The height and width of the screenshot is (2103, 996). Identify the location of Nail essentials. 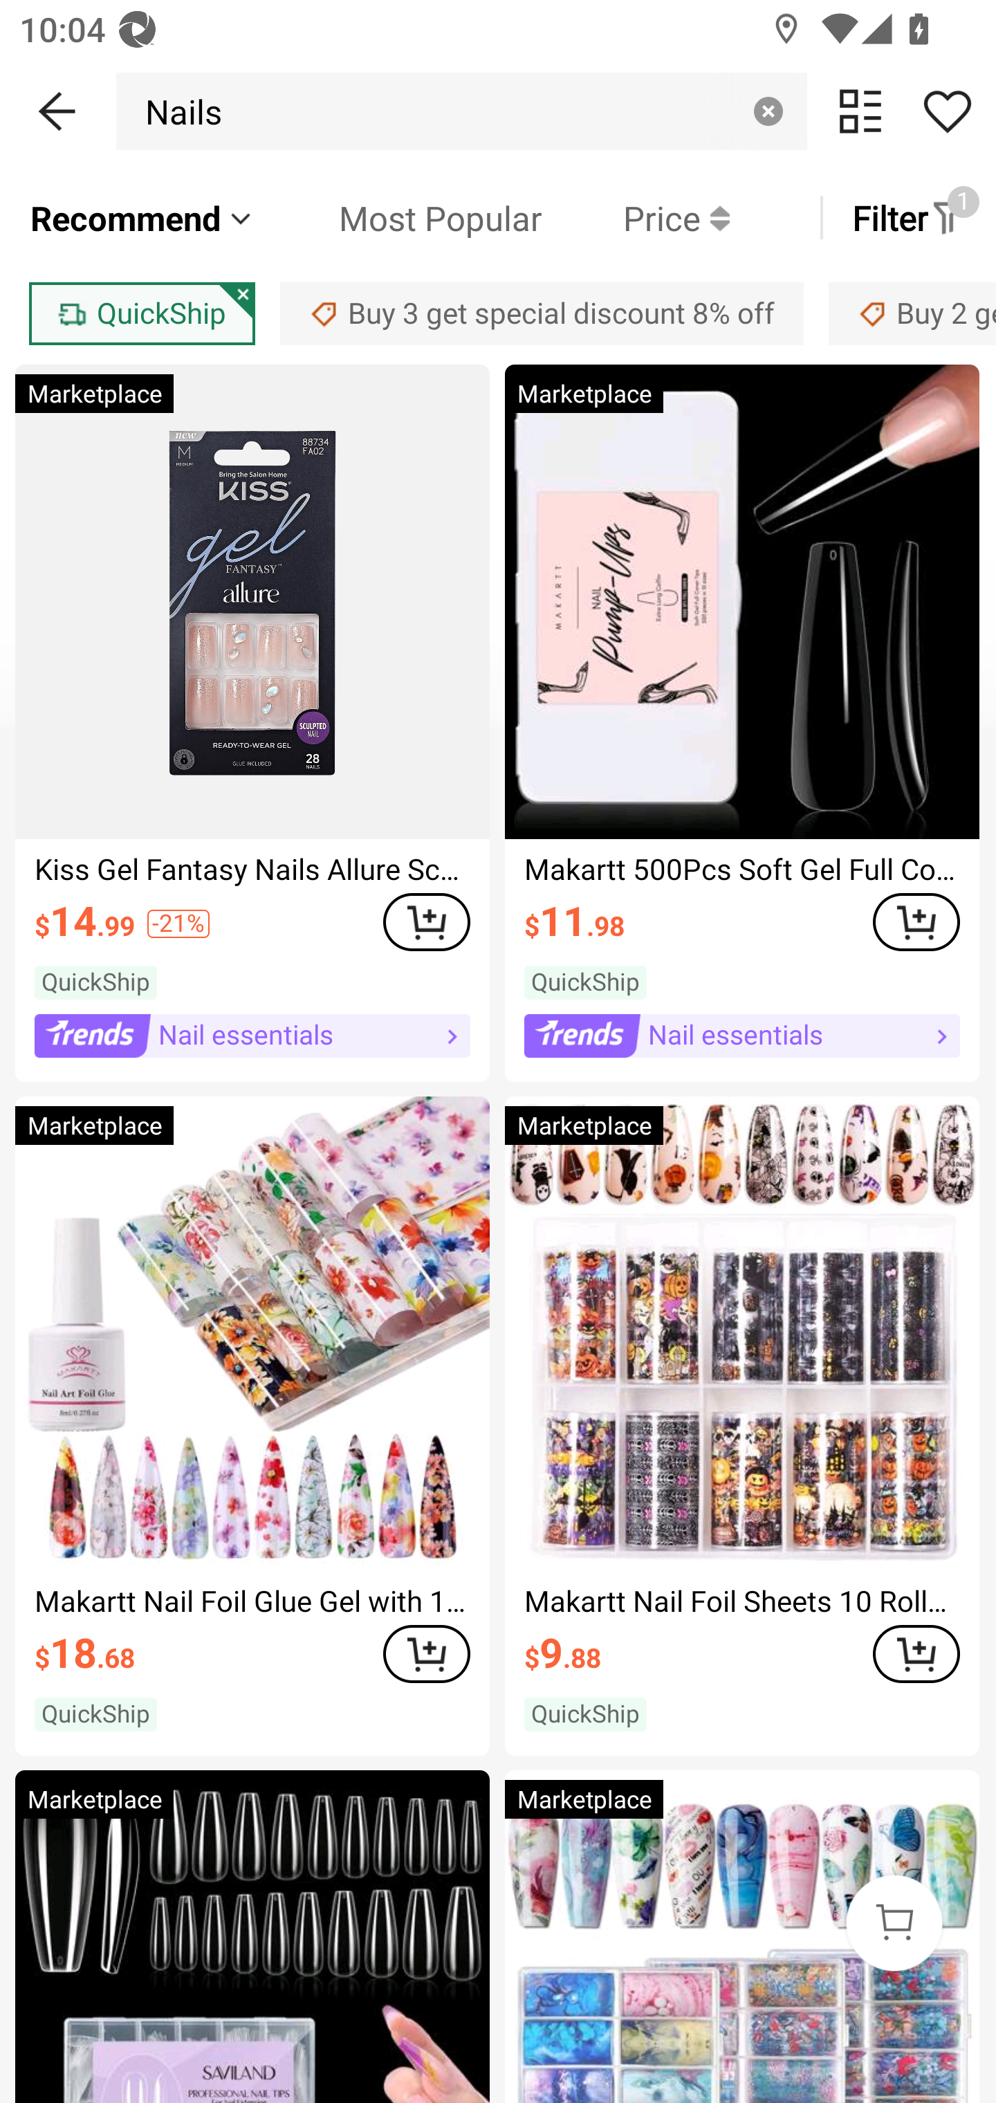
(741, 1036).